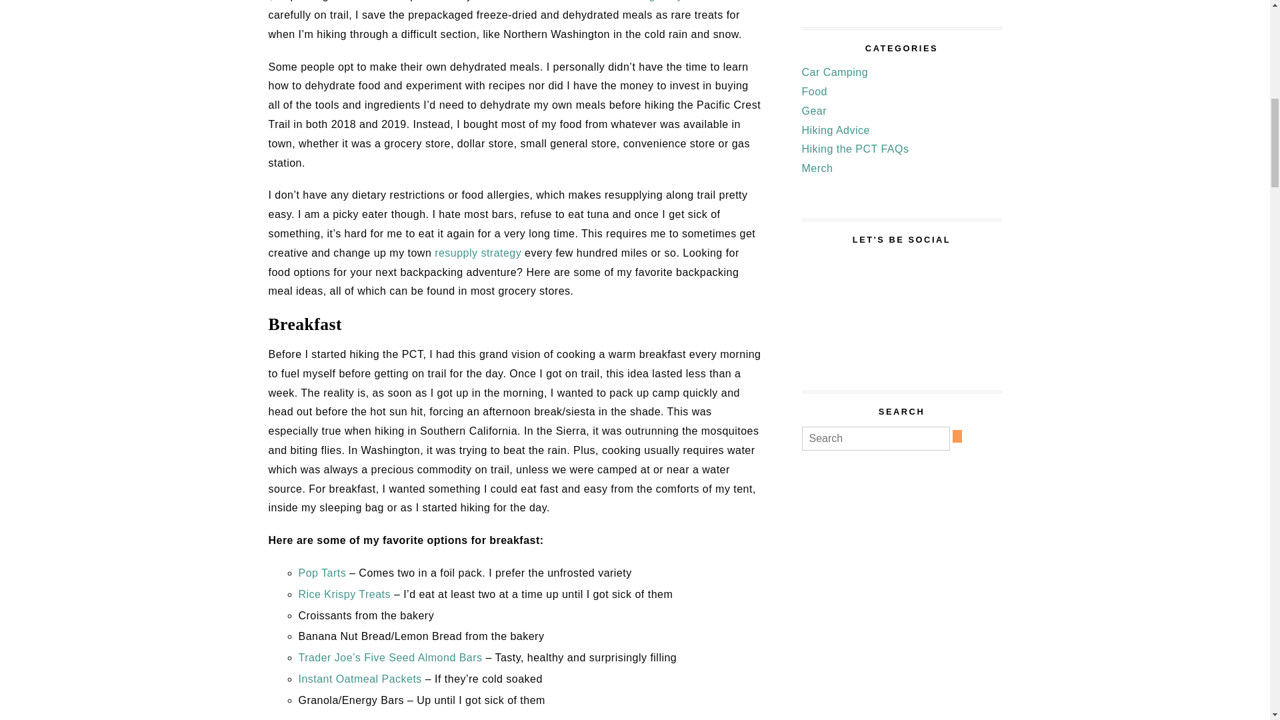 This screenshot has width=1280, height=720. I want to click on resupply strategy, so click(477, 253).